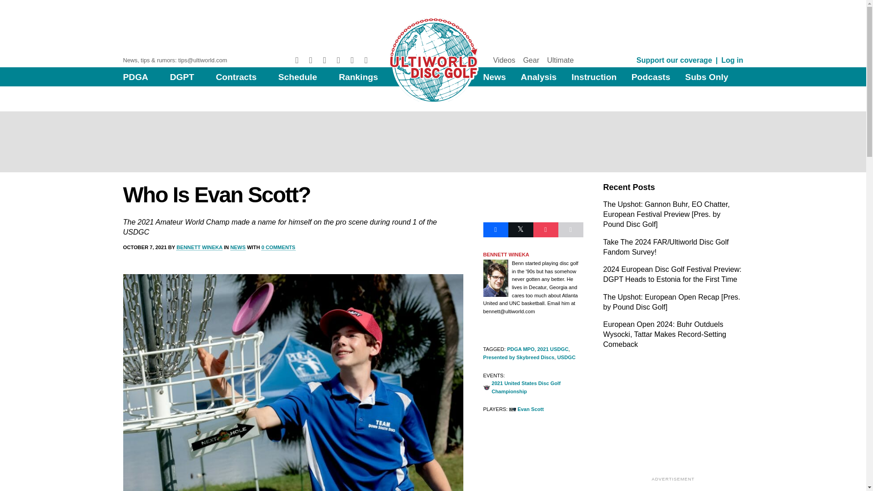 The image size is (873, 491). I want to click on News, so click(494, 77).